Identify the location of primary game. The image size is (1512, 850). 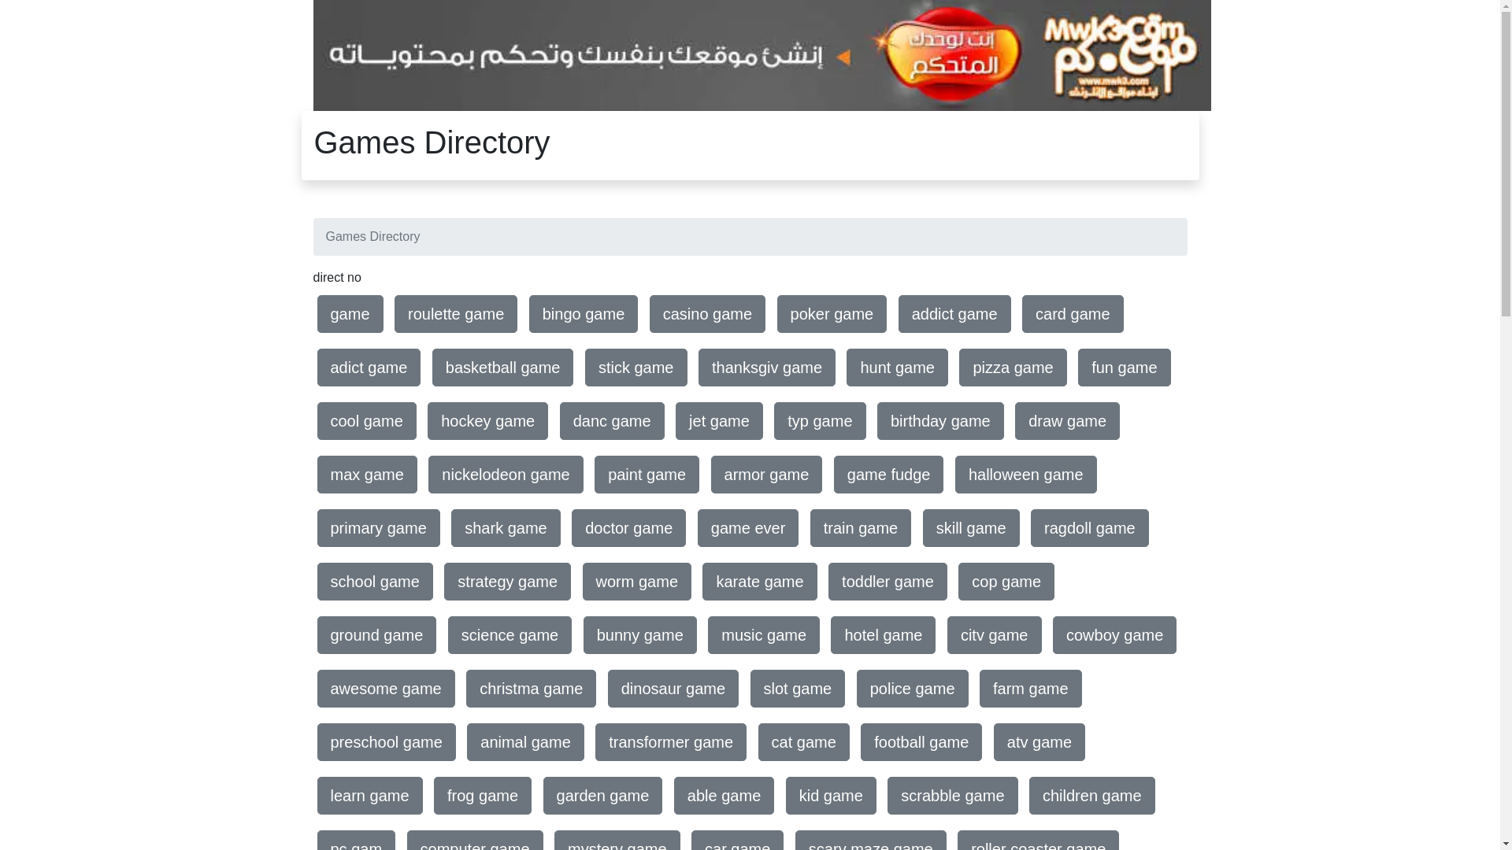
(378, 528).